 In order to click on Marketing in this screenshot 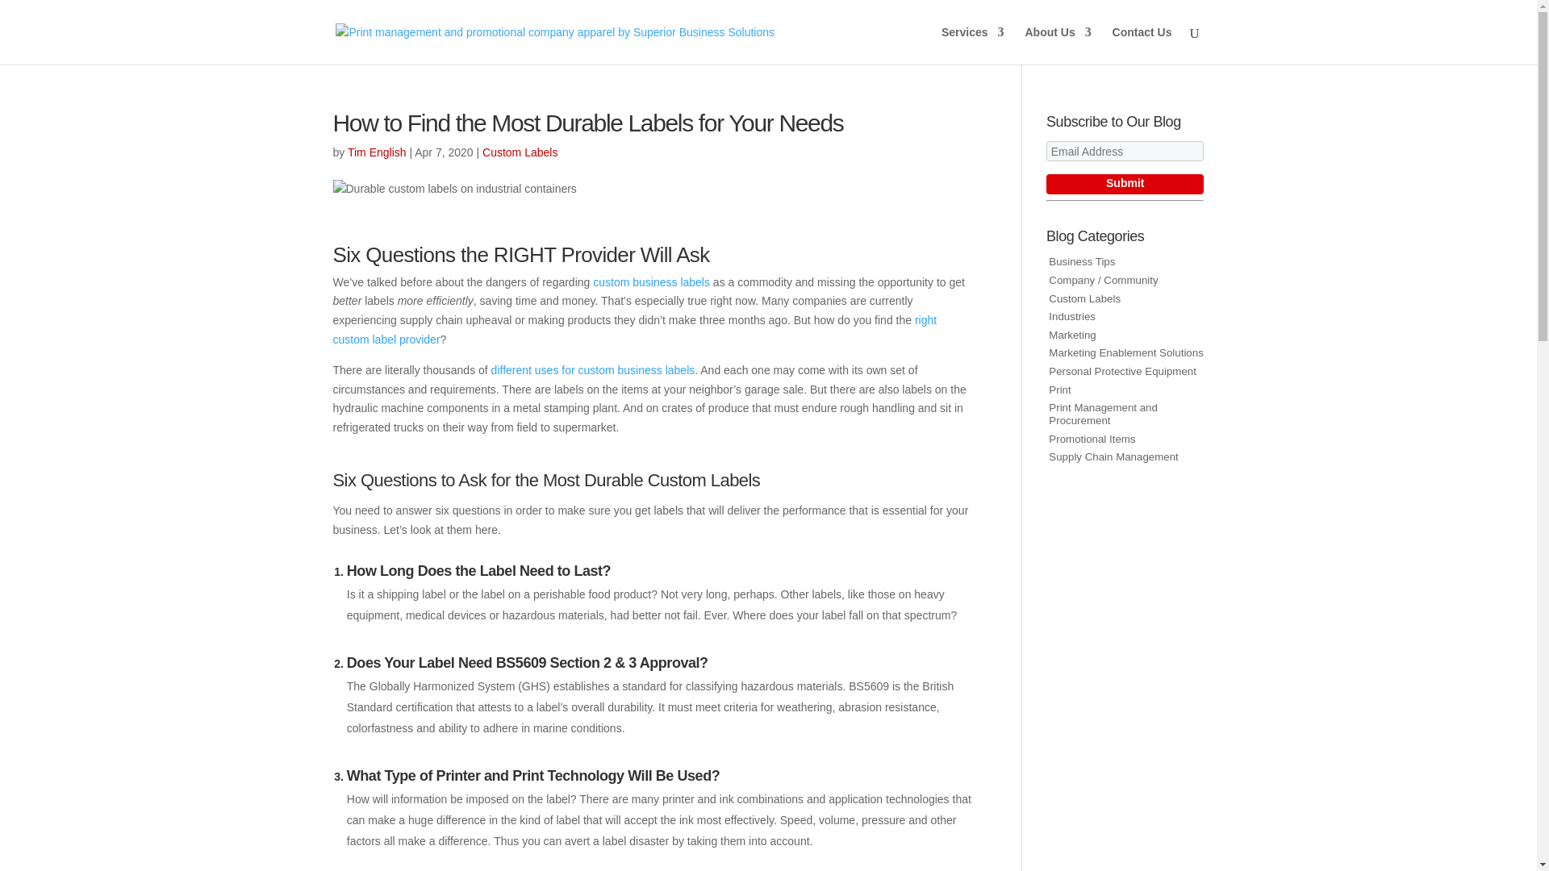, I will do `click(1071, 335)`.